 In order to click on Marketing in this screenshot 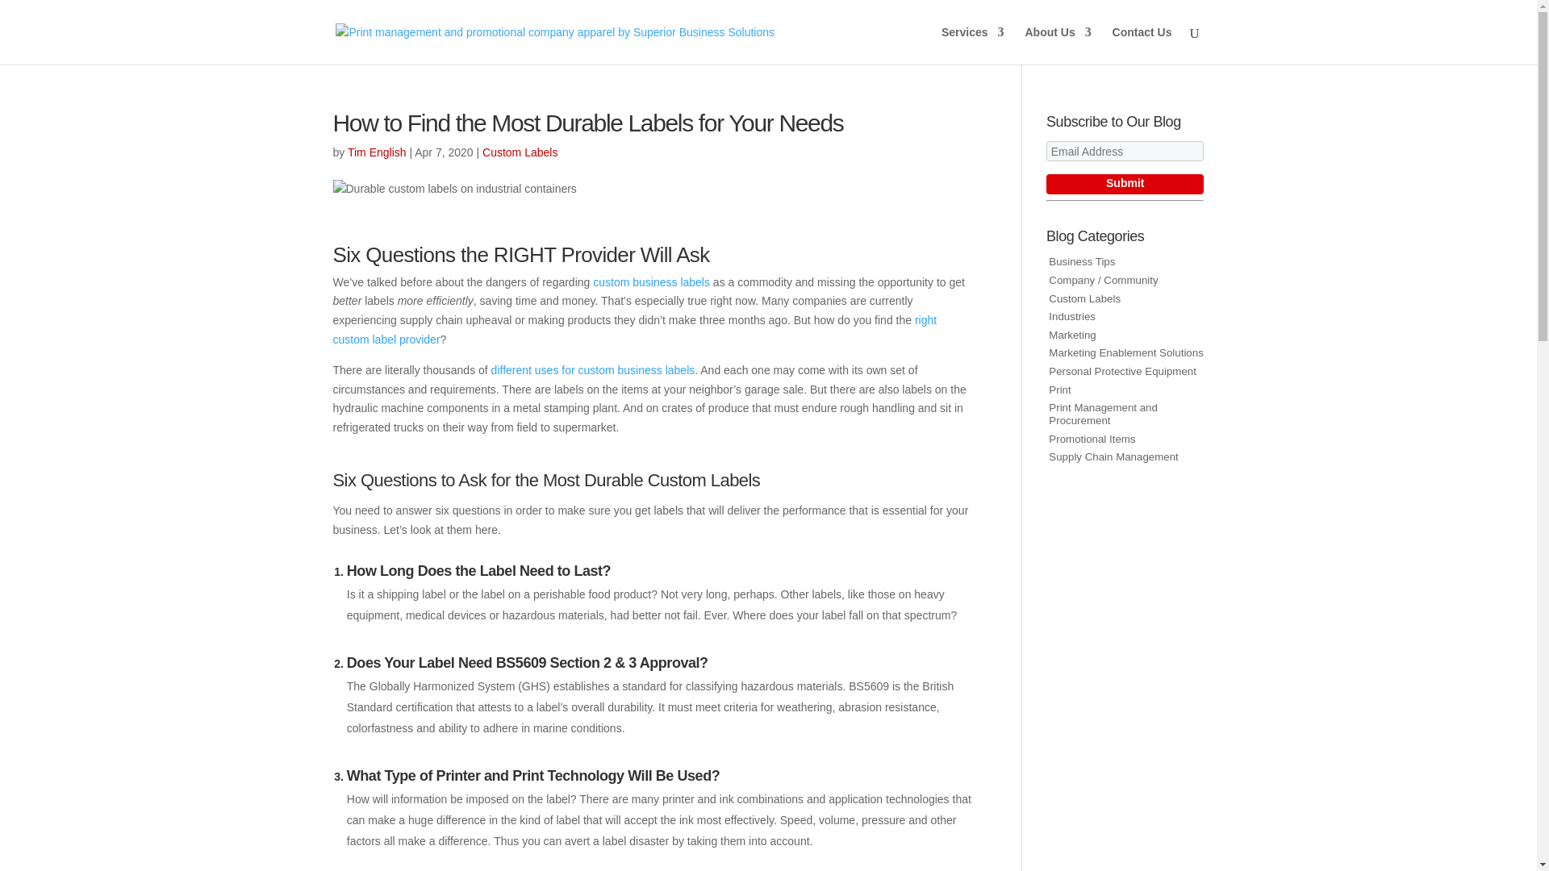, I will do `click(1071, 335)`.